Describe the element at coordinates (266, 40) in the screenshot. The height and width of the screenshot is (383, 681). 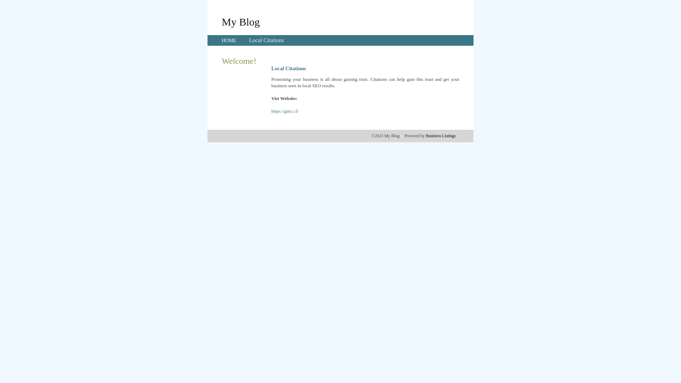
I see `Local Citations` at that location.